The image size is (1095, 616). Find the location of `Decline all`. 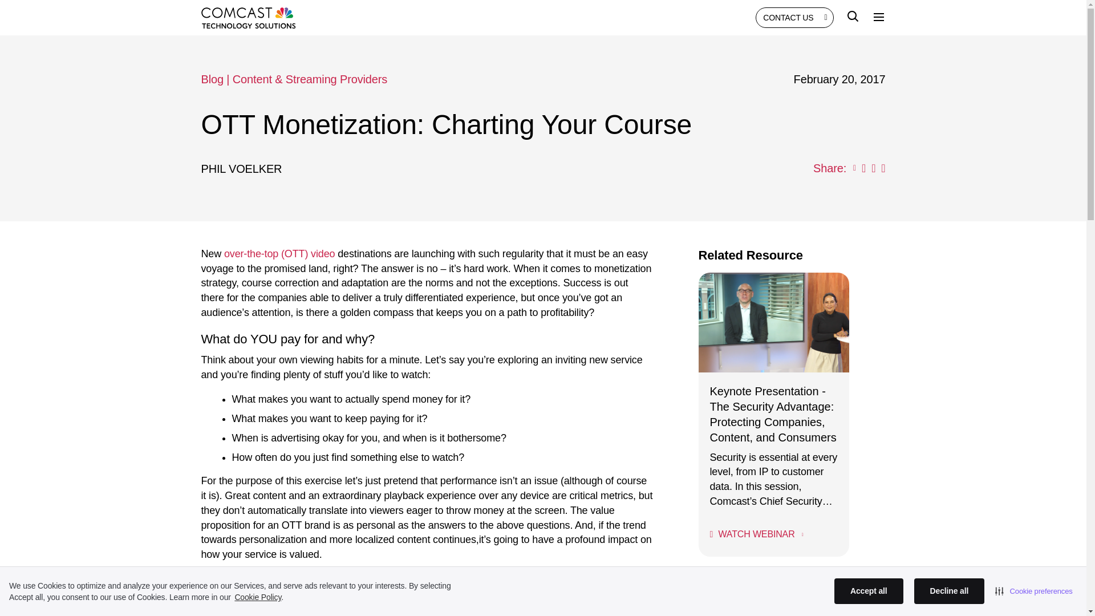

Decline all is located at coordinates (949, 591).